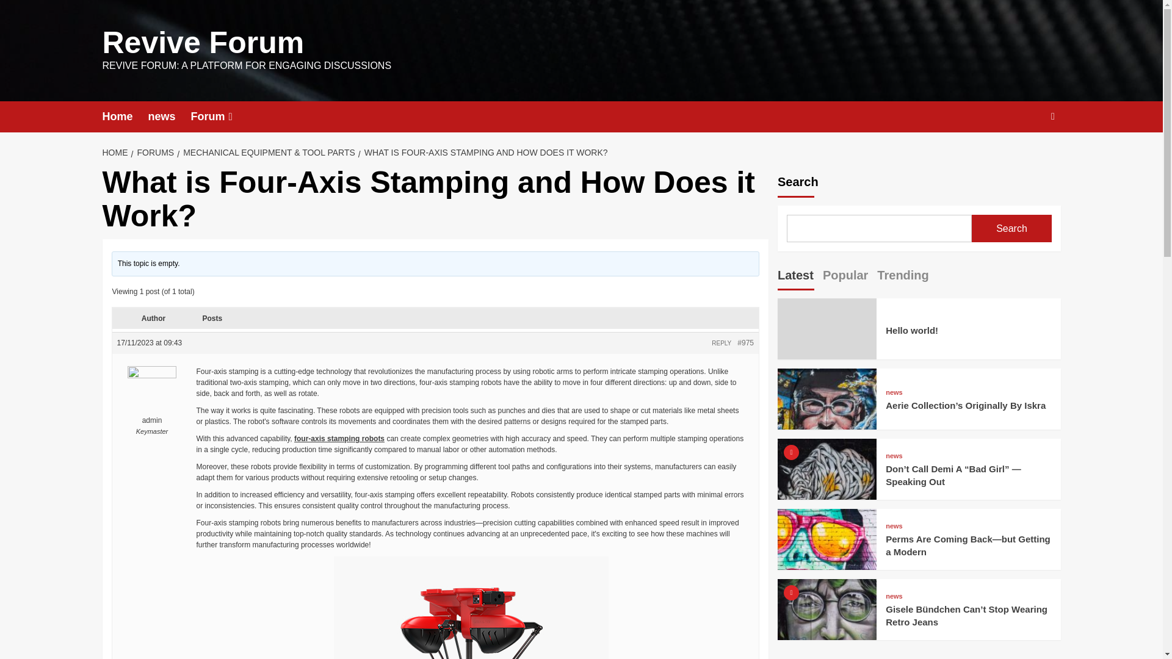 This screenshot has width=1172, height=659. Describe the element at coordinates (153, 395) in the screenshot. I see `View admin's profile` at that location.